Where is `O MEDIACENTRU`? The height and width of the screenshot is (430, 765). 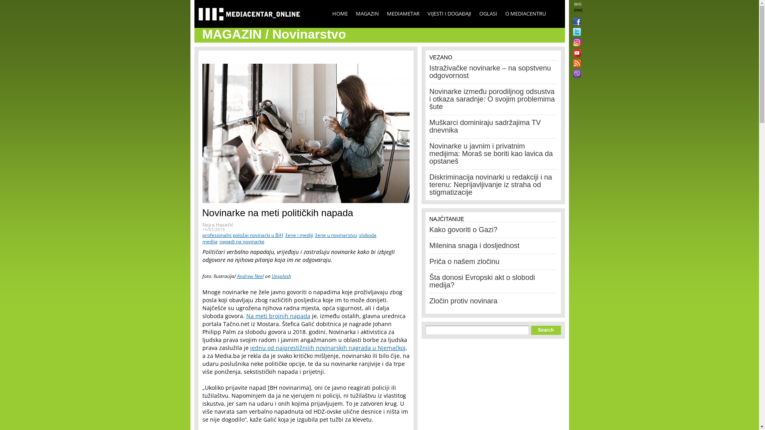
O MEDIACENTRU is located at coordinates (526, 14).